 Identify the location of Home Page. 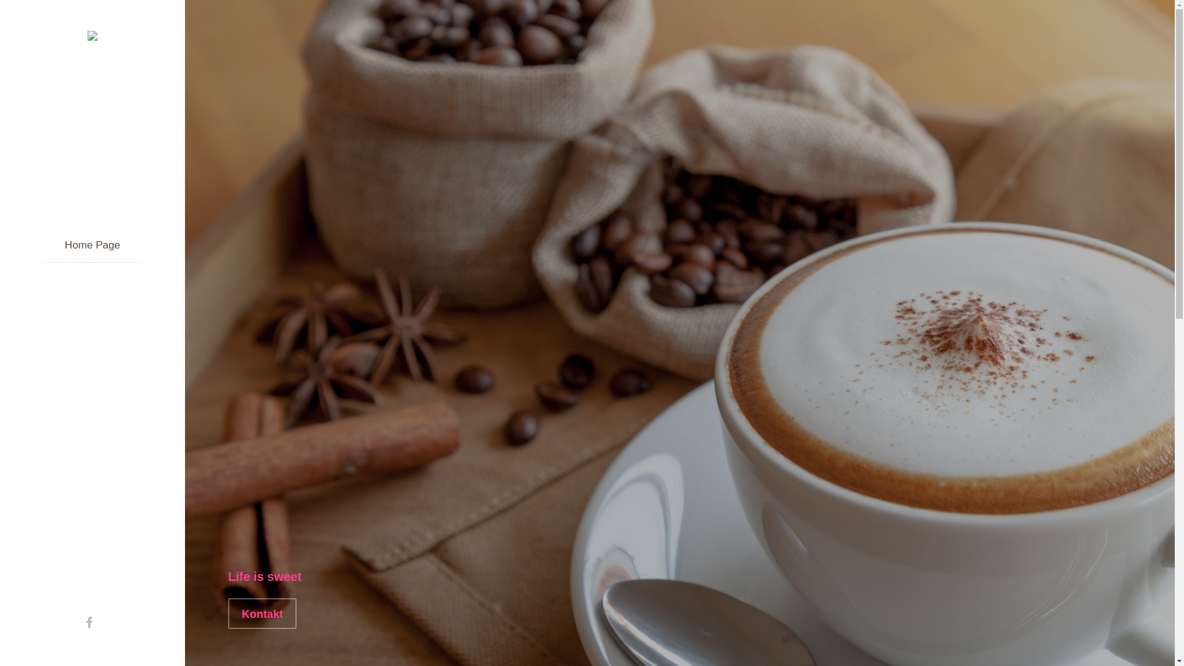
(92, 245).